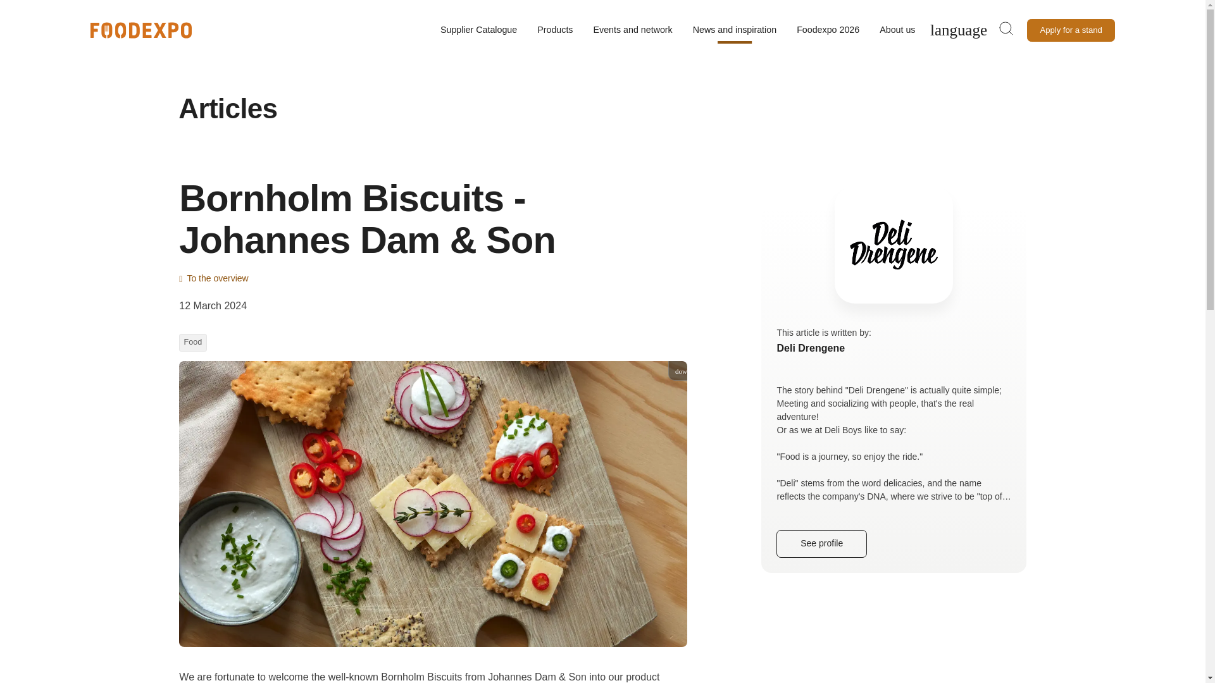 The width and height of the screenshot is (1215, 683). What do you see at coordinates (192, 343) in the screenshot?
I see `Food` at bounding box center [192, 343].